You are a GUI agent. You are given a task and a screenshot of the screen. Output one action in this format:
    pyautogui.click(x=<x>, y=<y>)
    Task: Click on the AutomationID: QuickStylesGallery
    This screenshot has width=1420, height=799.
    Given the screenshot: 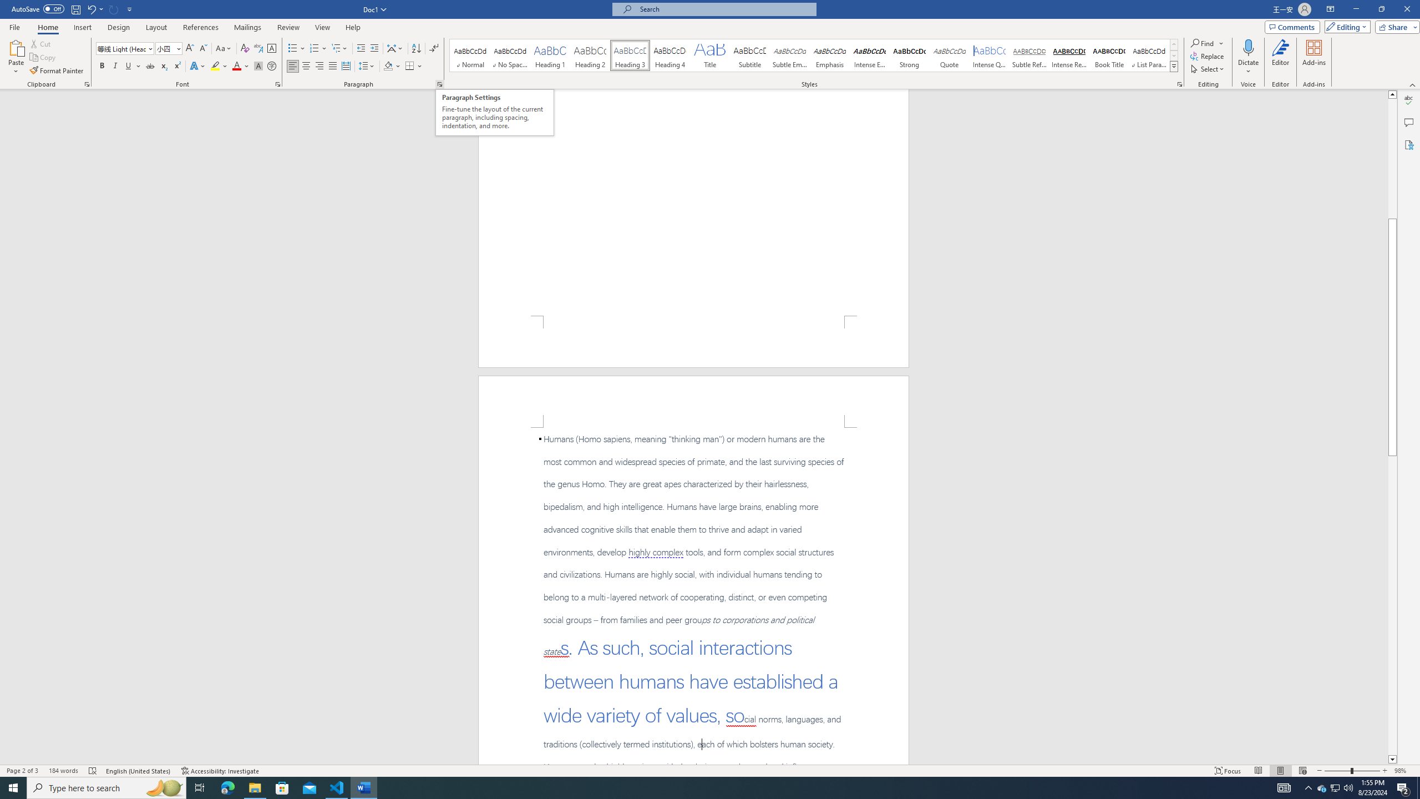 What is the action you would take?
    pyautogui.click(x=814, y=55)
    